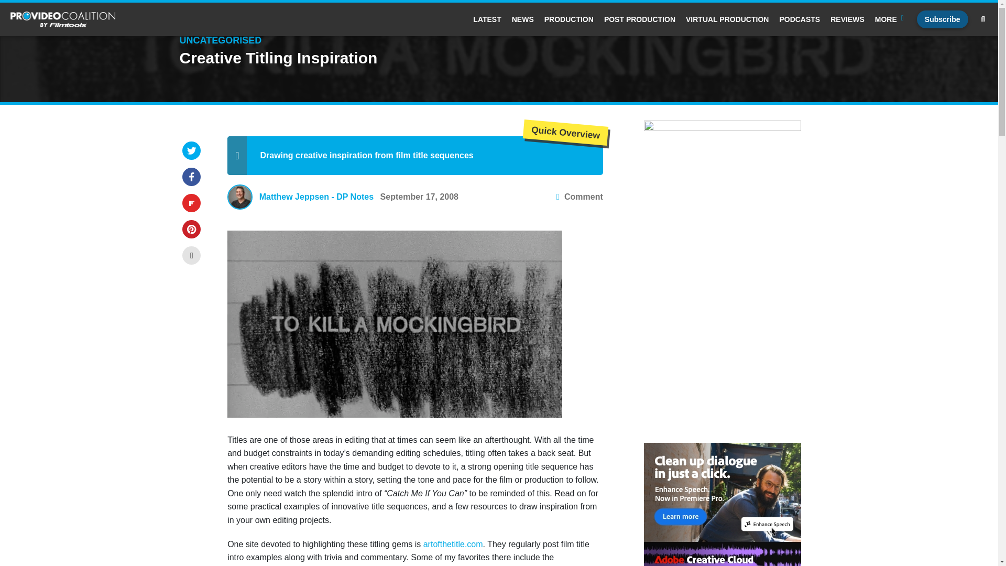 The height and width of the screenshot is (566, 1006). Describe the element at coordinates (983, 19) in the screenshot. I see `Search` at that location.